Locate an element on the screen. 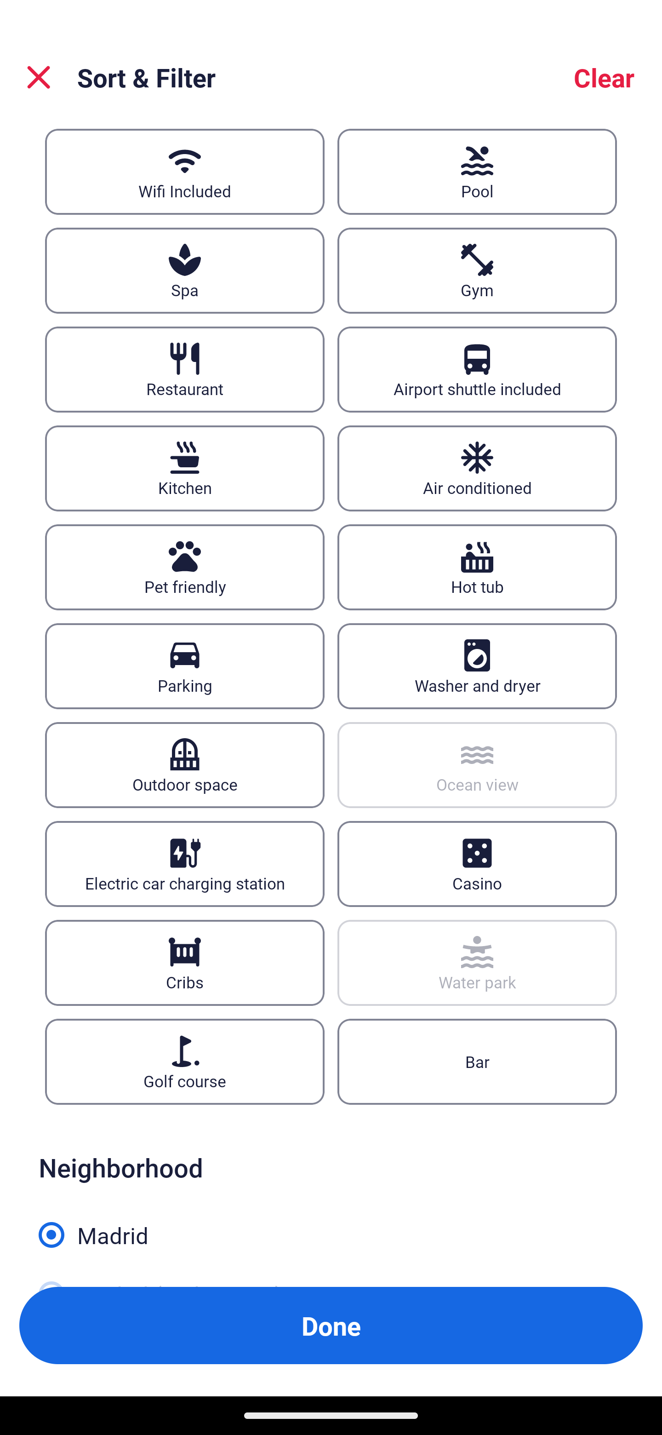  Gym is located at coordinates (477, 271).